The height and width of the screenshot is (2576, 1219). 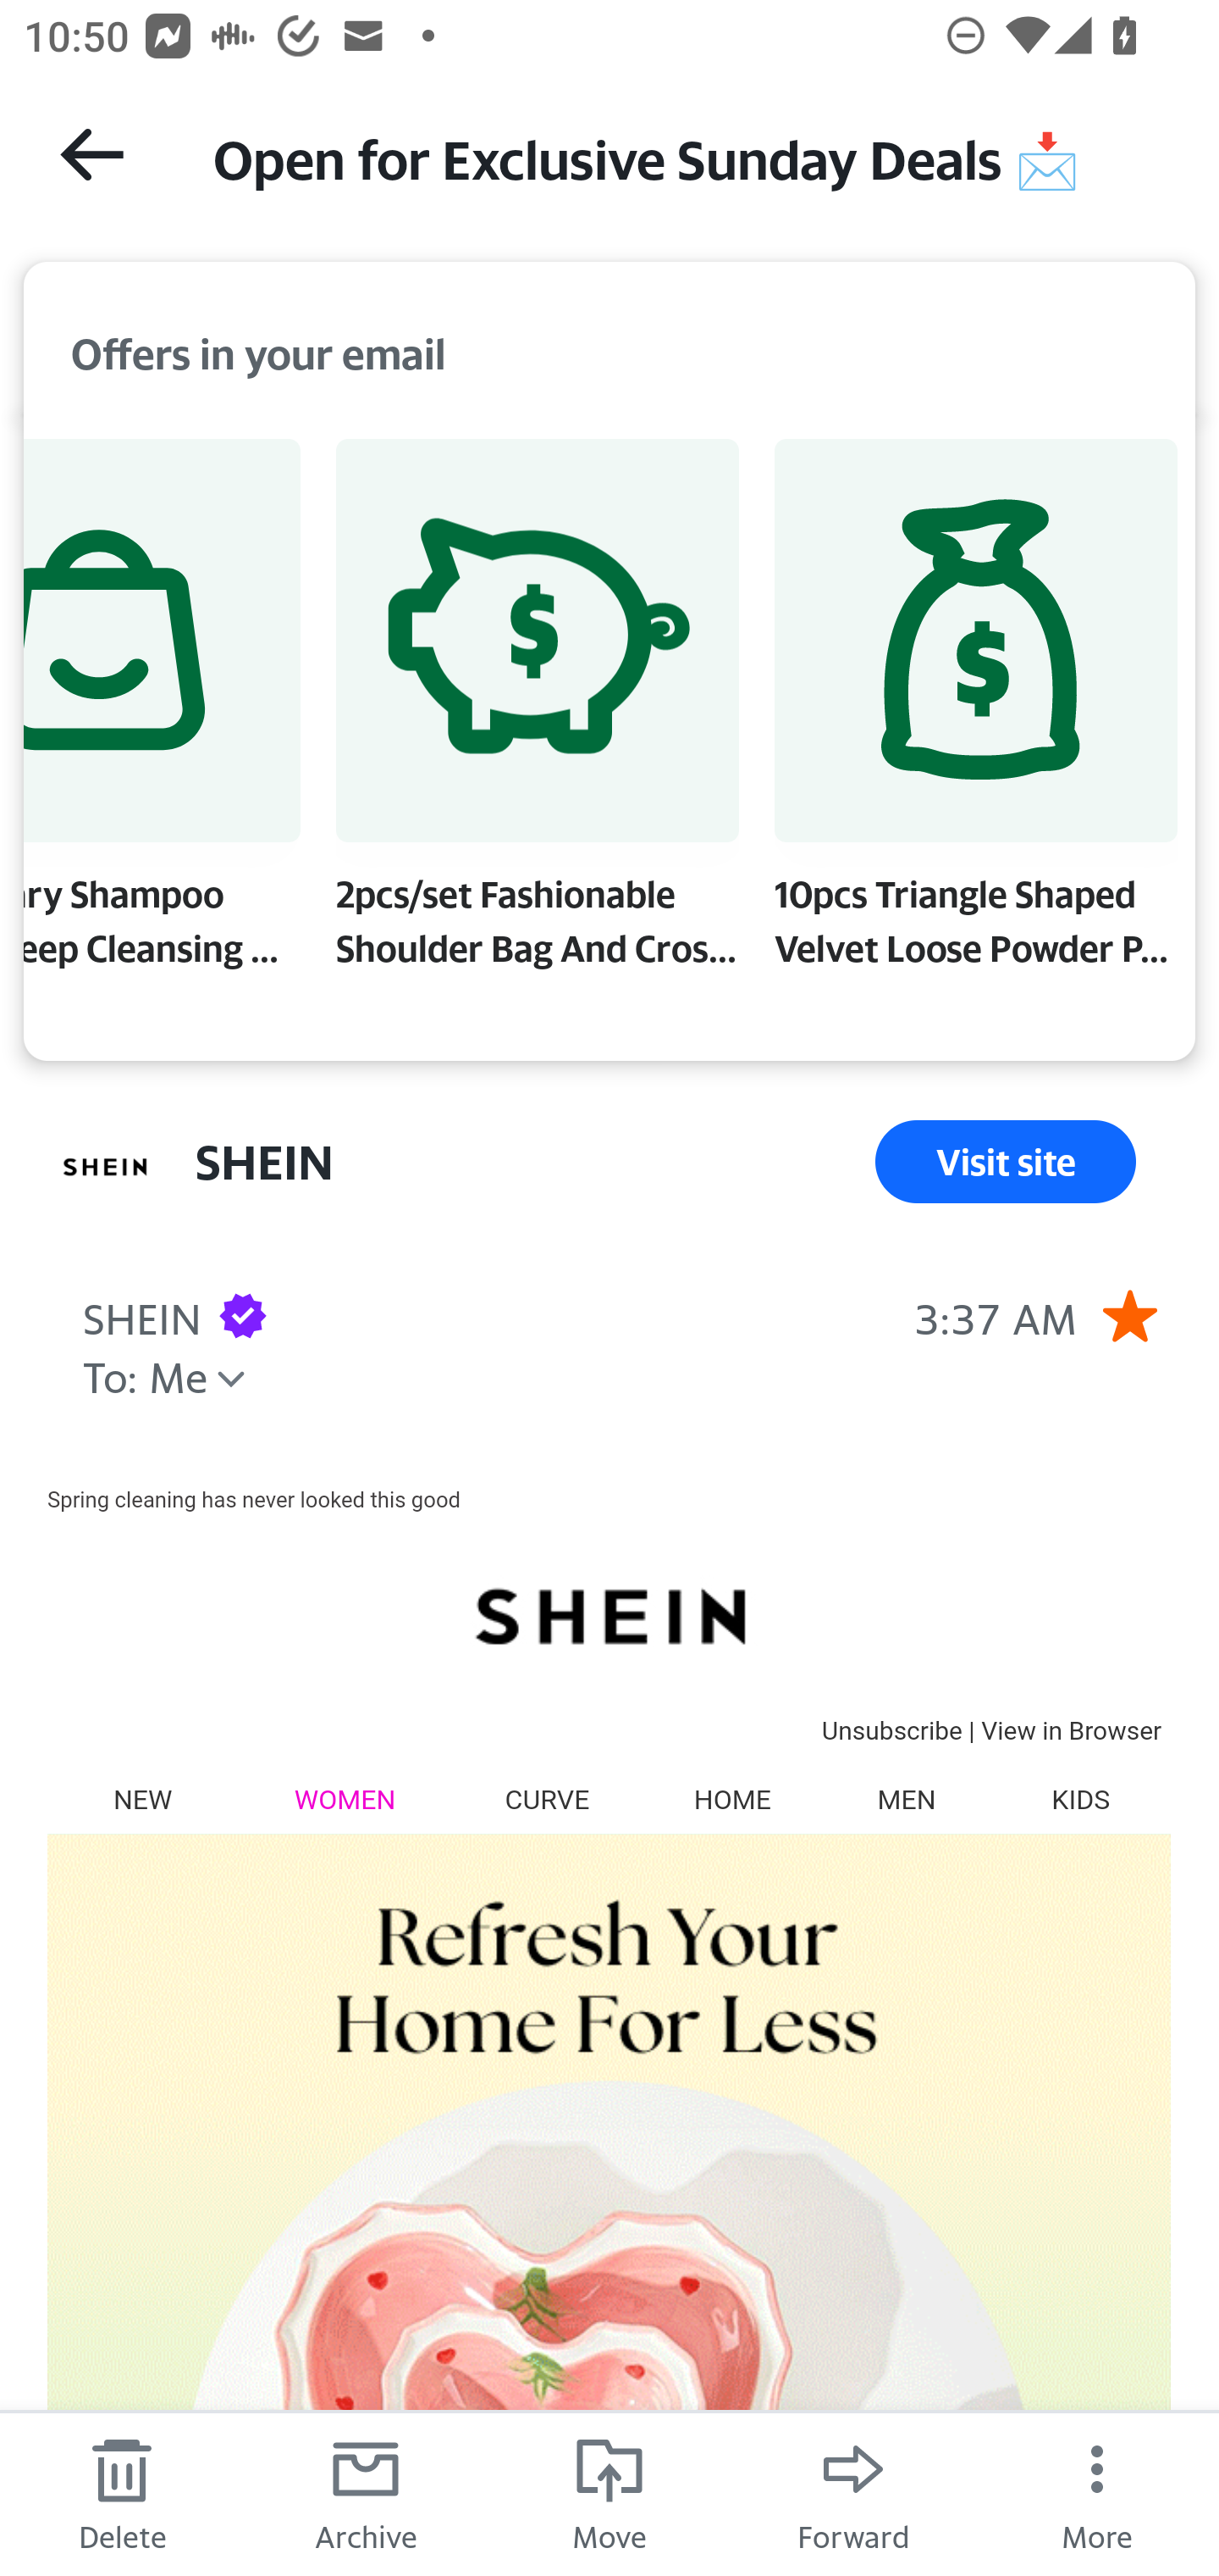 What do you see at coordinates (264, 1161) in the screenshot?
I see `SHEIN Sender SHEIN` at bounding box center [264, 1161].